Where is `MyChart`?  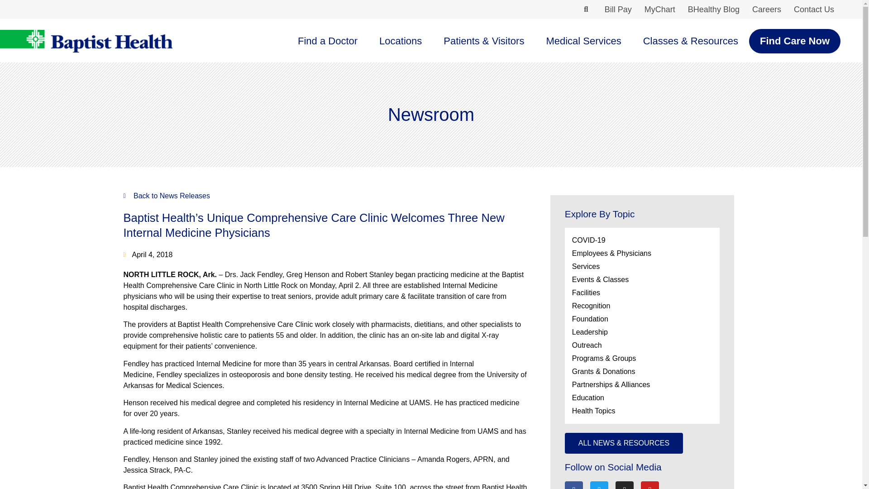
MyChart is located at coordinates (659, 10).